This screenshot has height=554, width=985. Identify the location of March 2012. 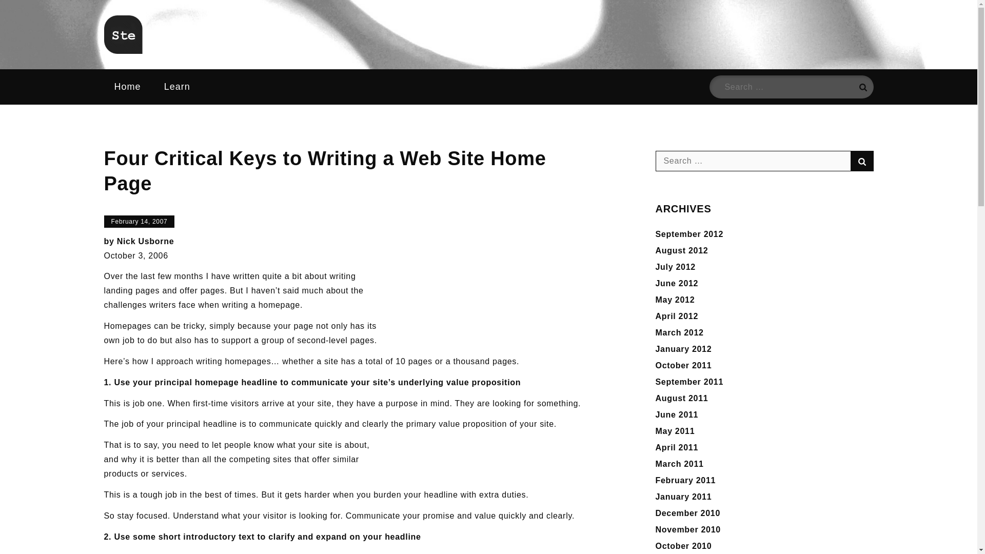
(680, 332).